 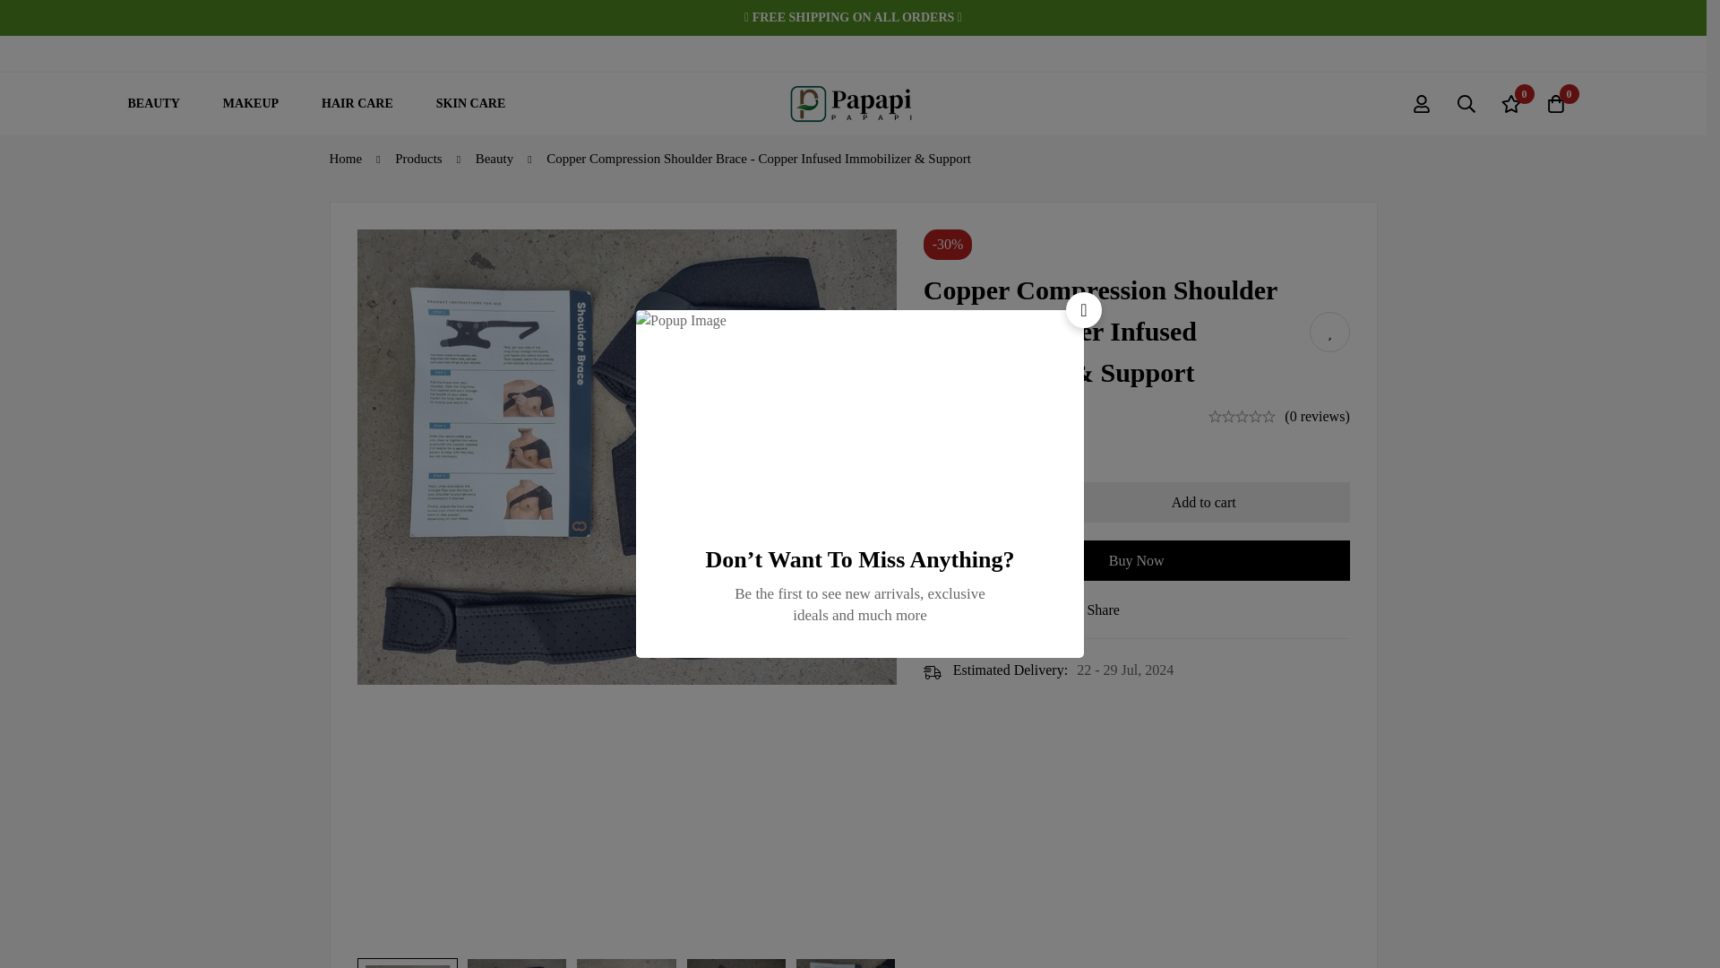 I want to click on Share, so click(x=1091, y=610).